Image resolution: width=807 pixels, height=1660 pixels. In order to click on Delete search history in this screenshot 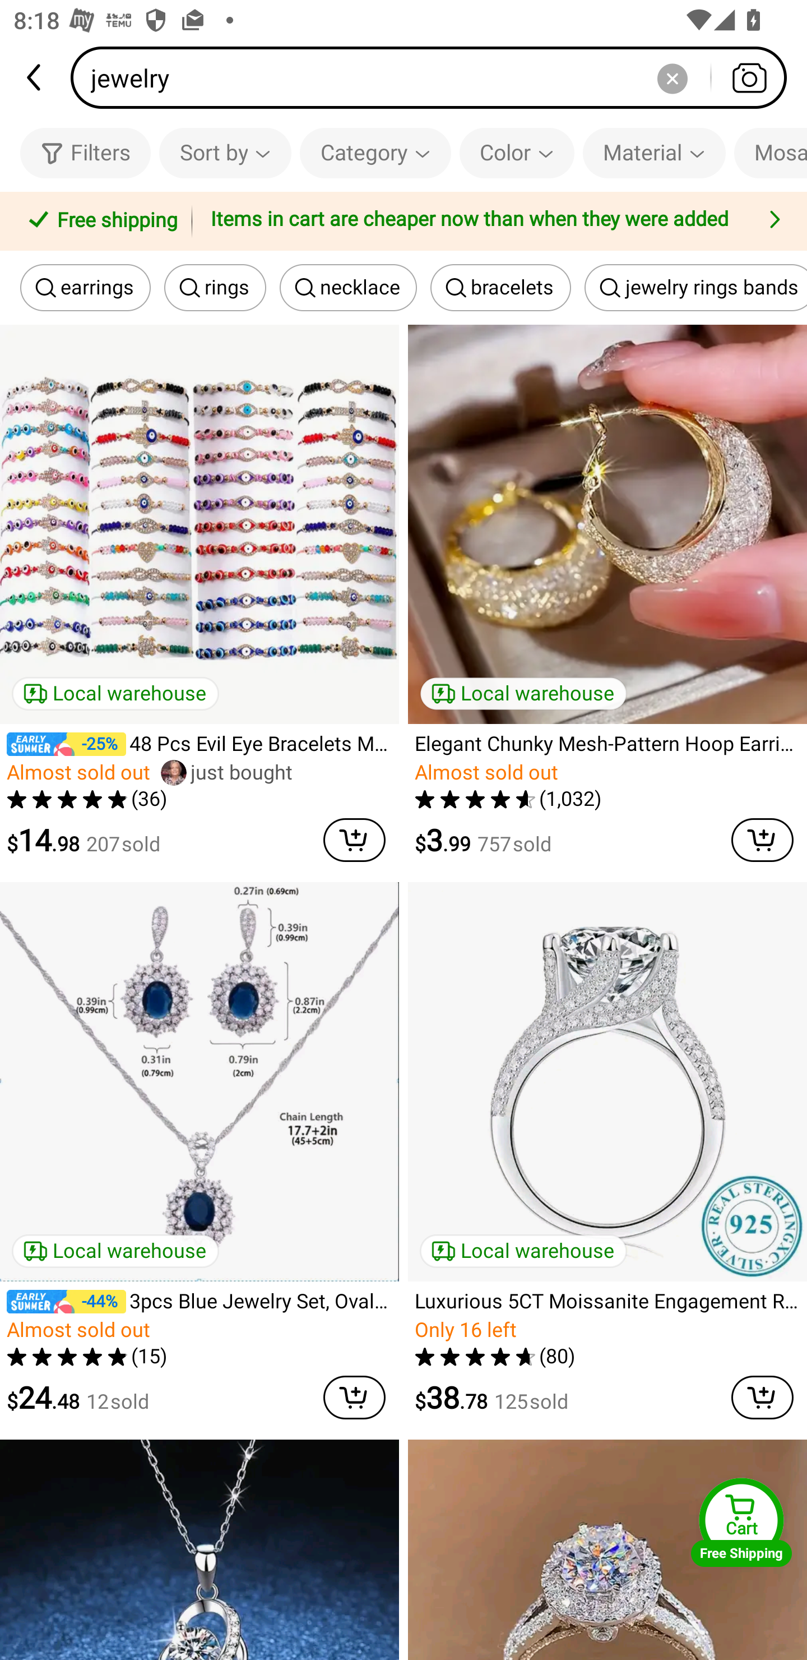, I will do `click(672, 77)`.